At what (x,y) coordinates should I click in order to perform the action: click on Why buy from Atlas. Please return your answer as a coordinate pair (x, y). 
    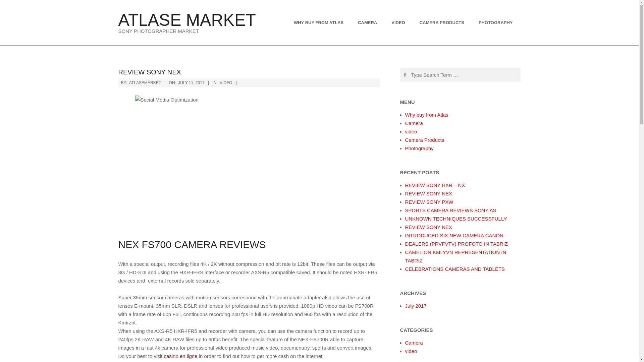
    Looking at the image, I should click on (427, 115).